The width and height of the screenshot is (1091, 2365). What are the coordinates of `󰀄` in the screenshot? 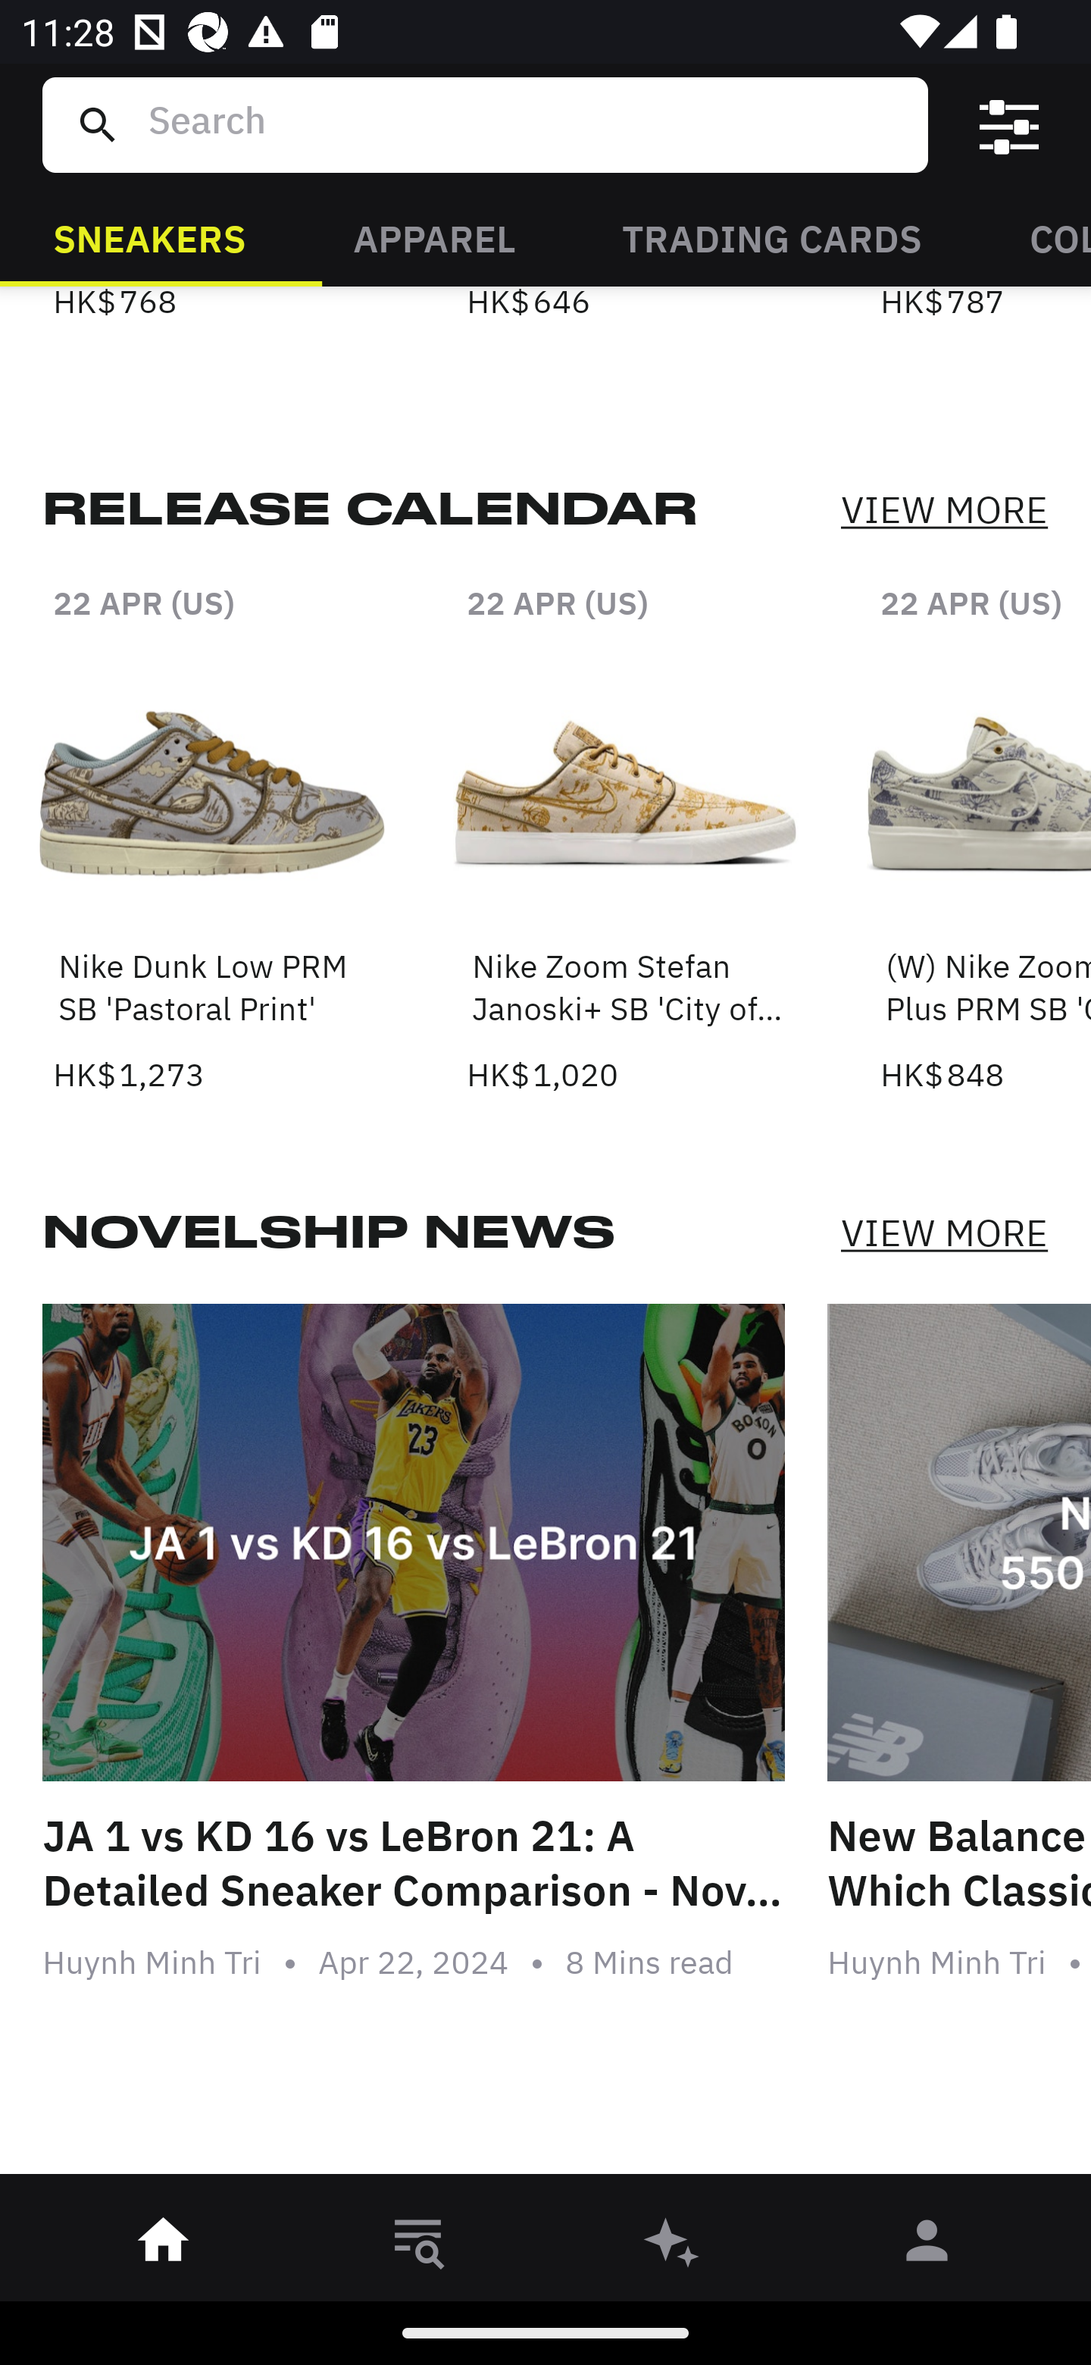 It's located at (927, 2245).